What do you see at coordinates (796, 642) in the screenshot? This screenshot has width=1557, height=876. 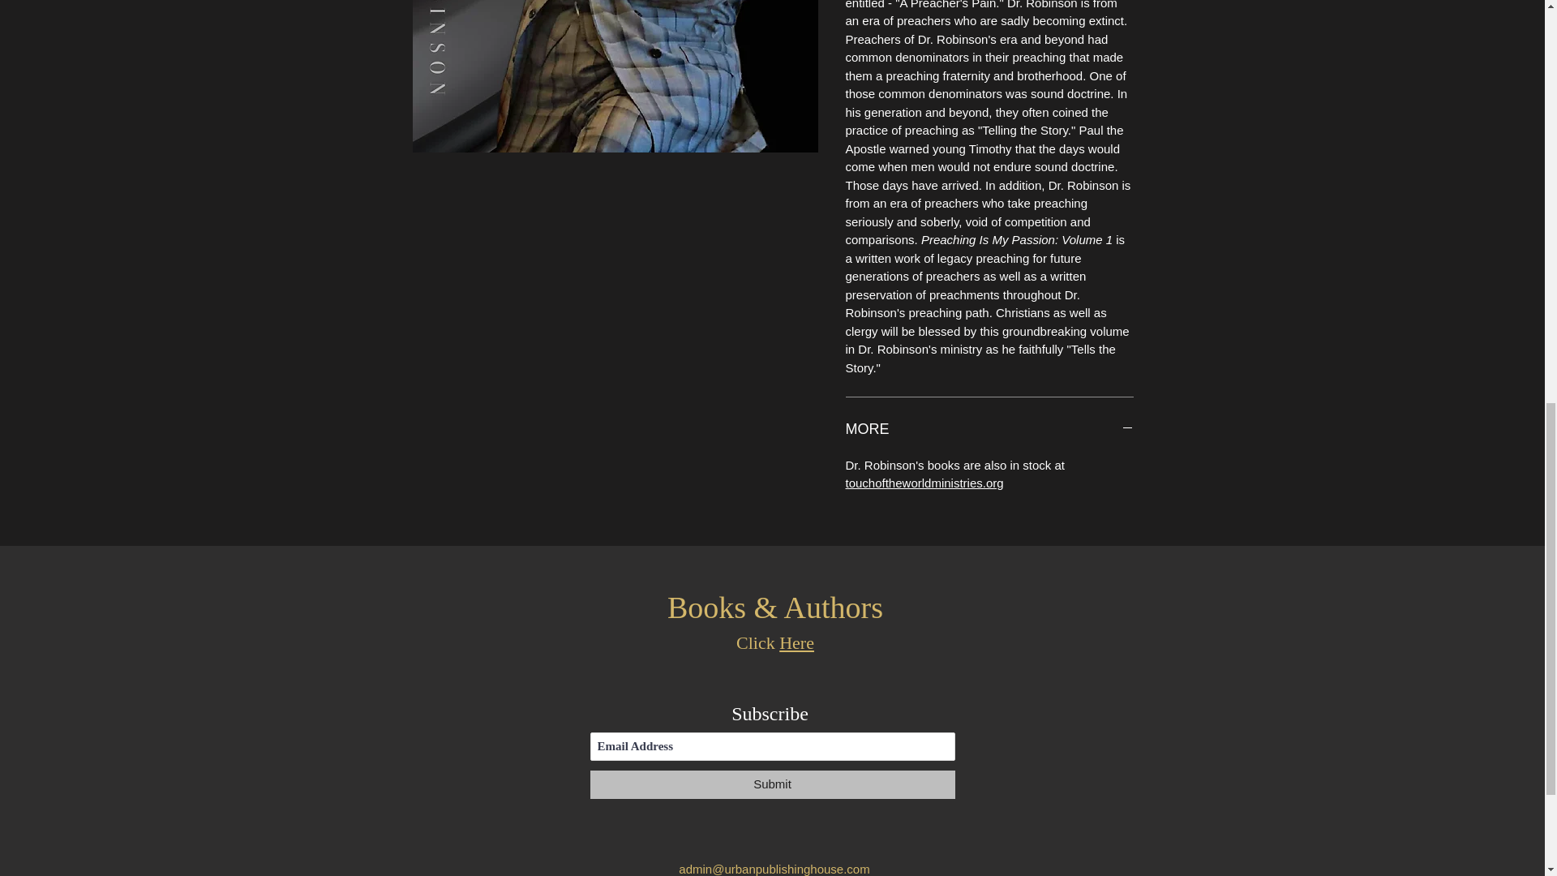 I see `Here` at bounding box center [796, 642].